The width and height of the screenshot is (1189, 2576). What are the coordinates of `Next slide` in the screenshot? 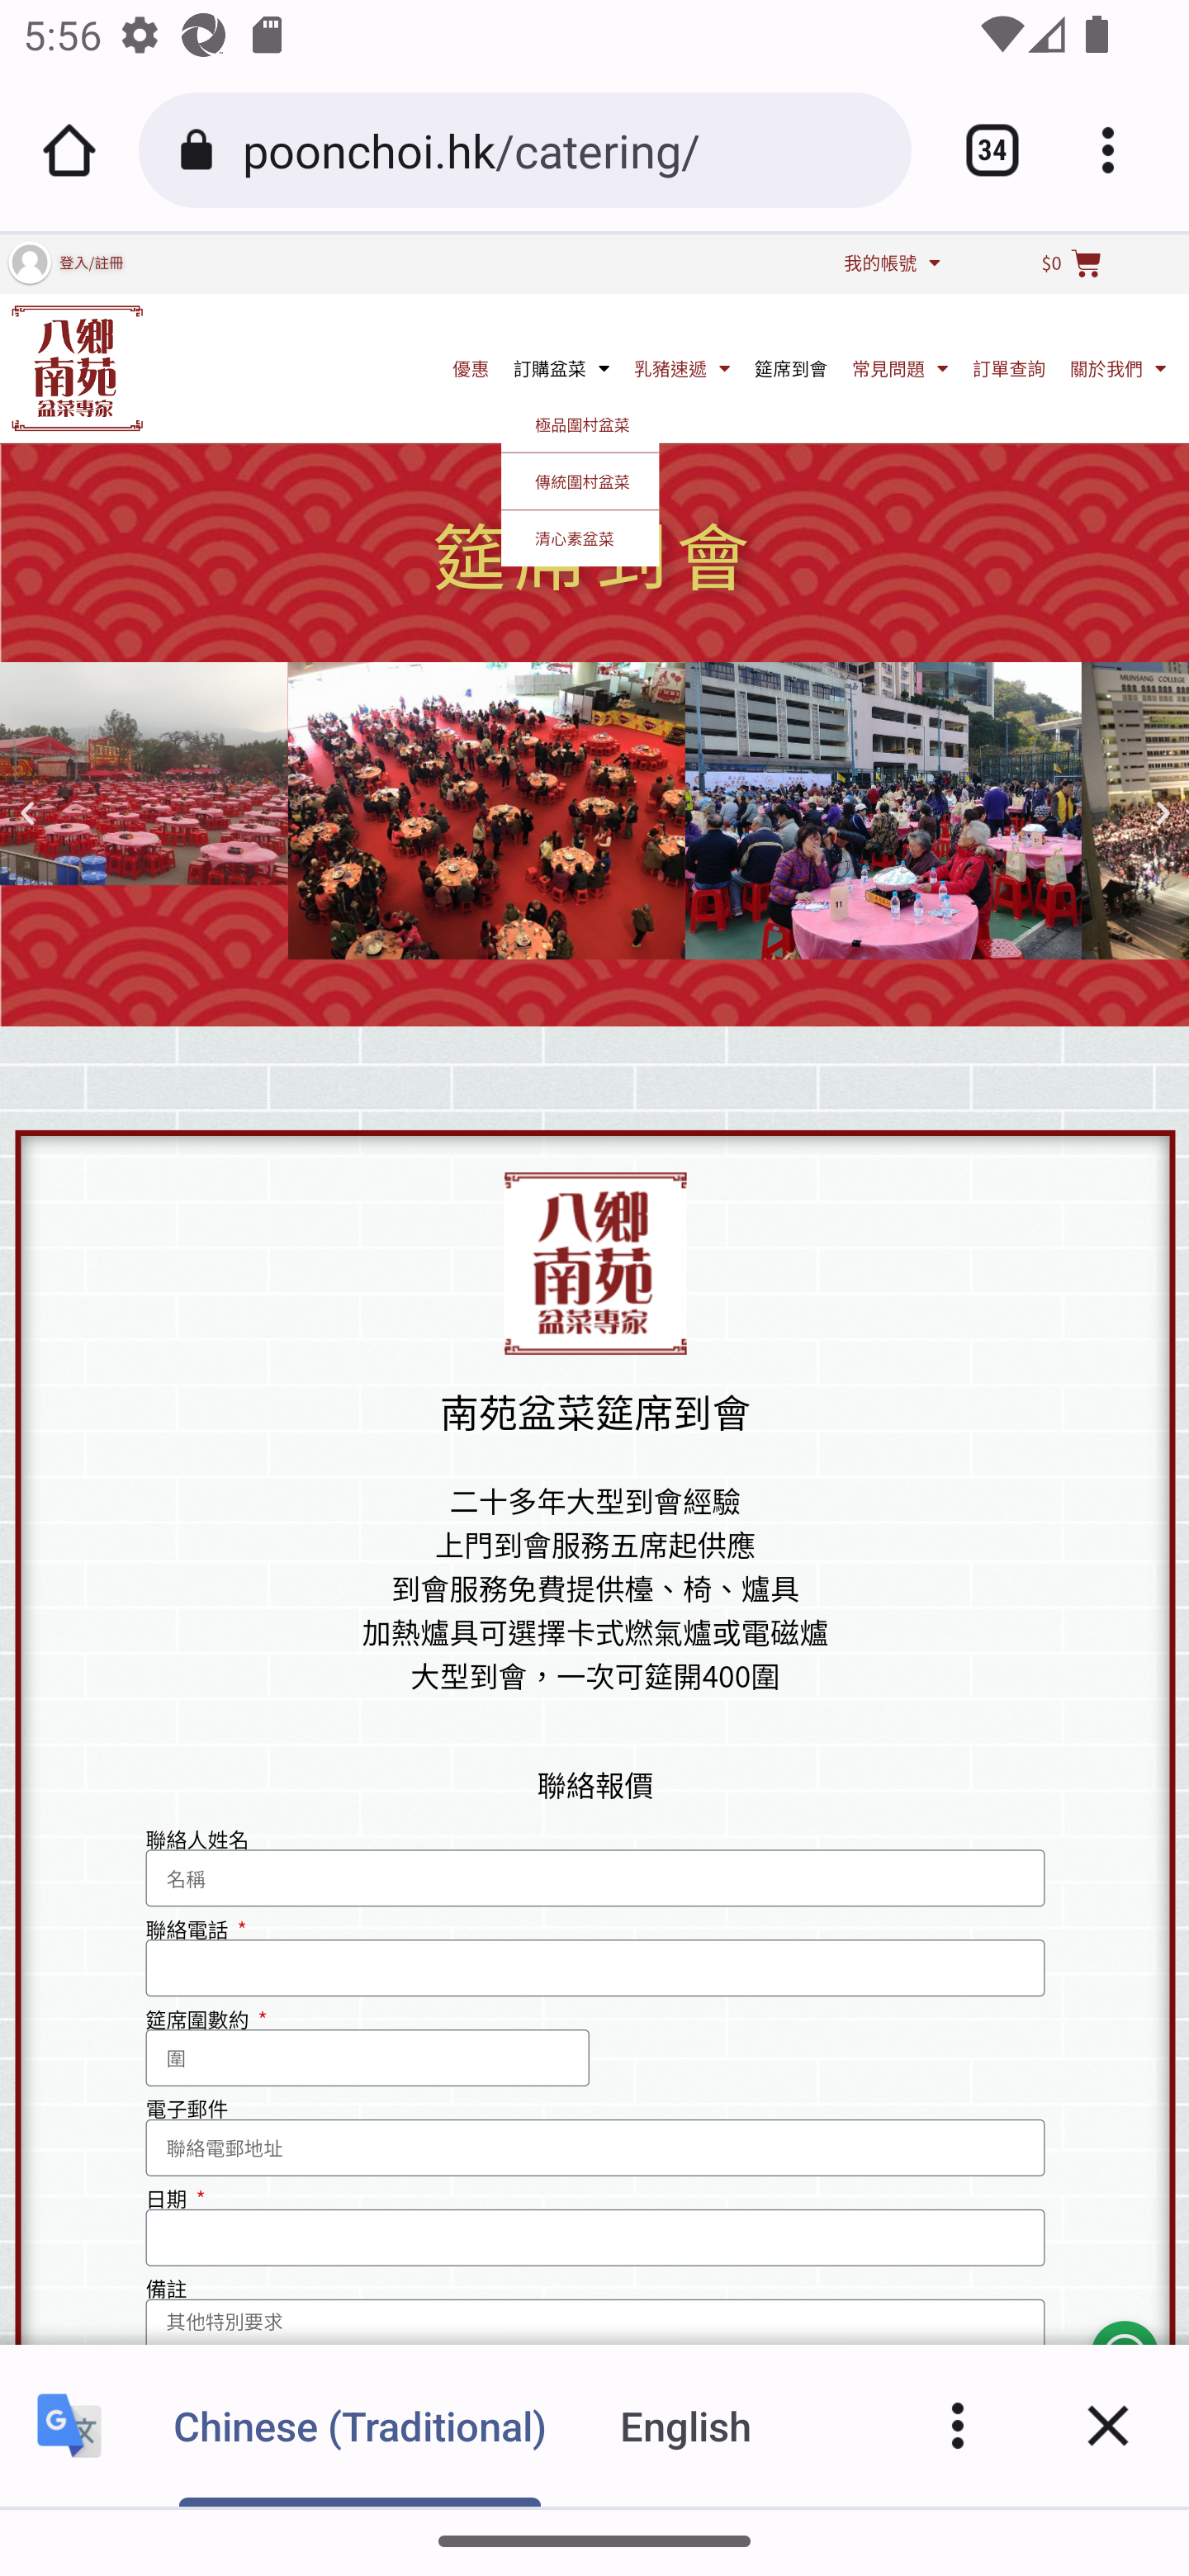 It's located at (1163, 814).